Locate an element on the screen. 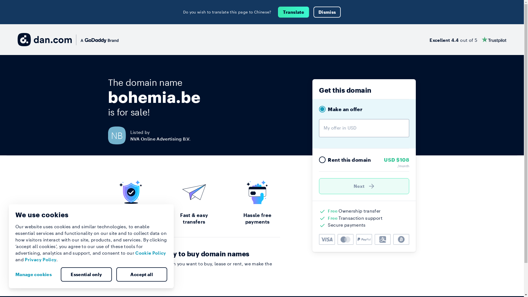  Cookie Policy is located at coordinates (151, 253).